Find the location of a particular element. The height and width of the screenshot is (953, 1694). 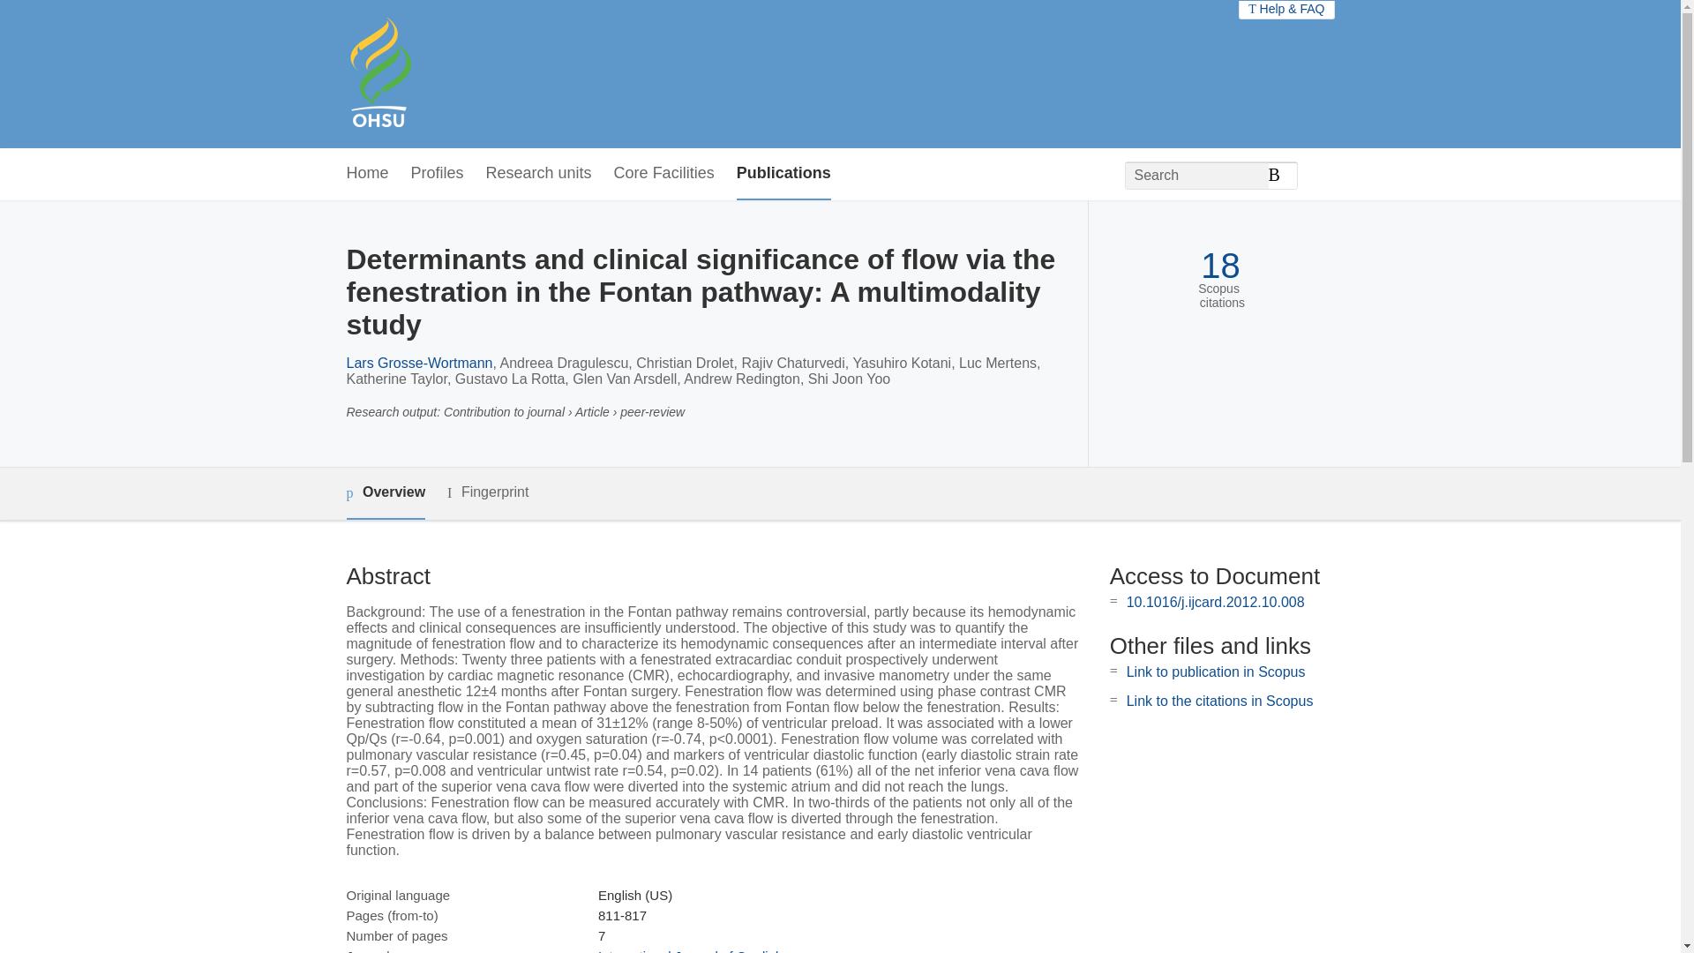

Fingerprint is located at coordinates (487, 492).